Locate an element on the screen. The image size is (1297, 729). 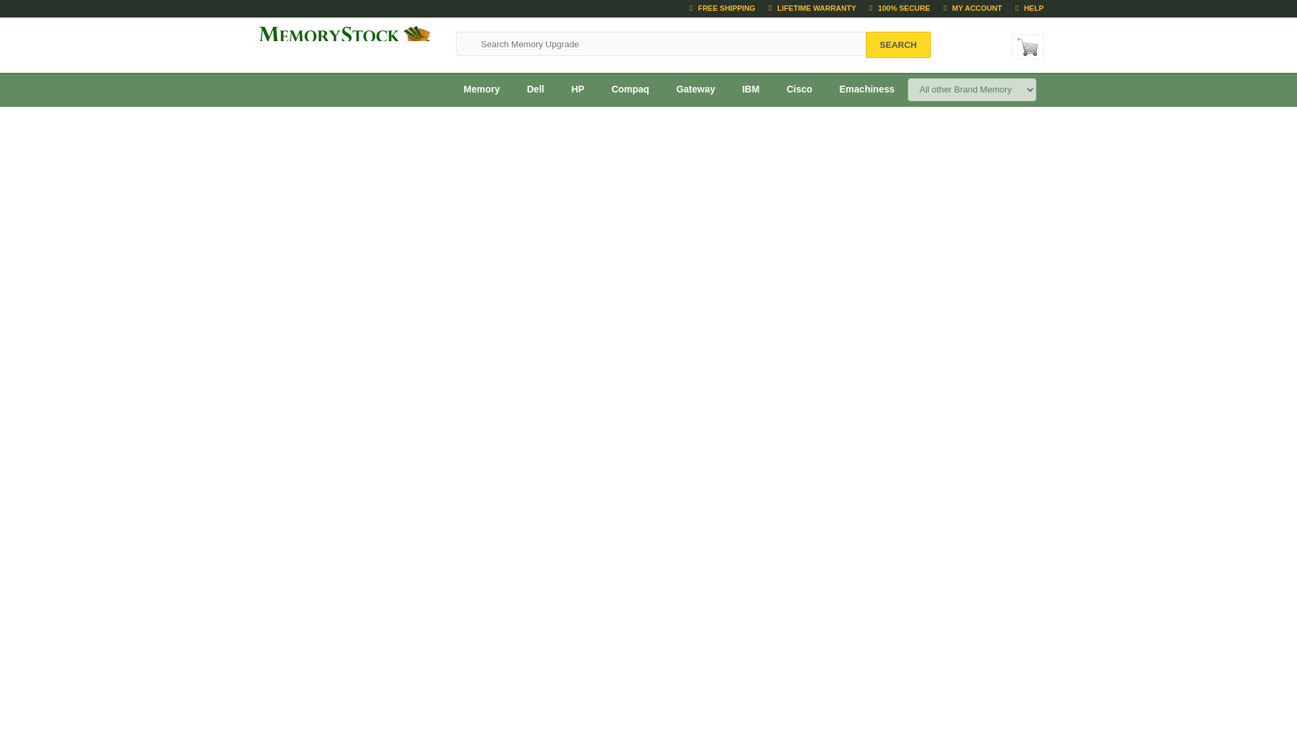
HP is located at coordinates (578, 89).